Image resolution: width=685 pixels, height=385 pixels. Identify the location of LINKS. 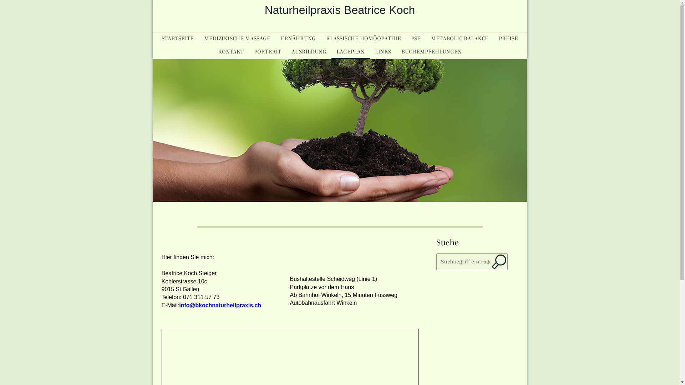
(383, 52).